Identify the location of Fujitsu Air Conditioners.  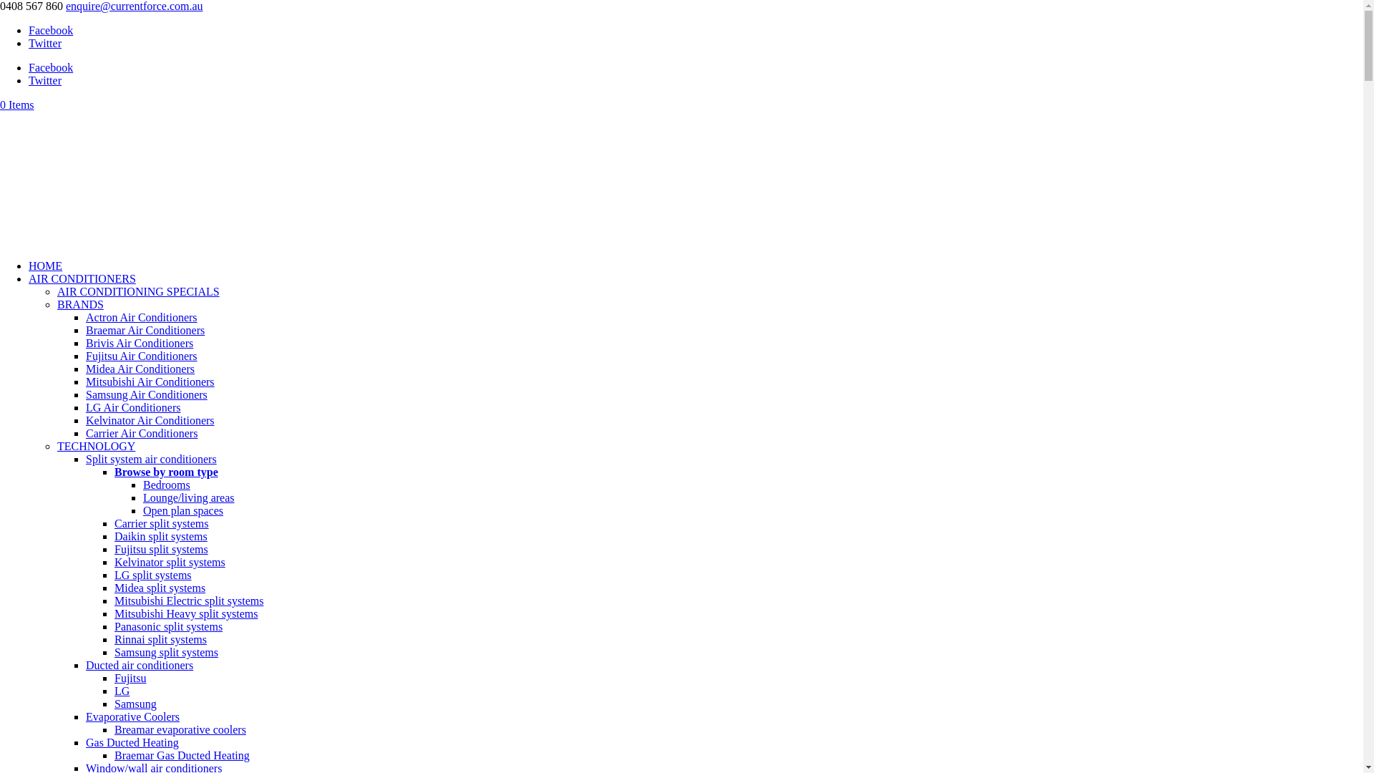
(142, 356).